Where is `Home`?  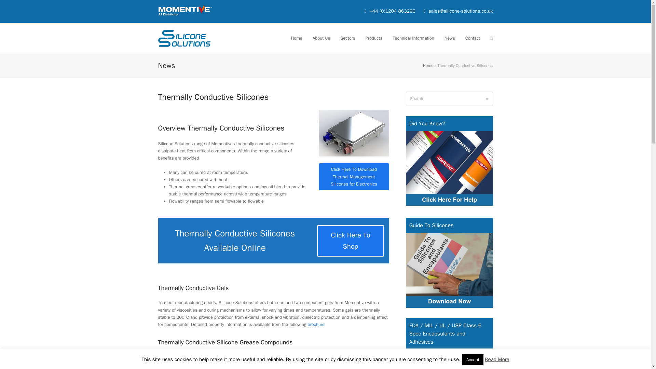 Home is located at coordinates (297, 38).